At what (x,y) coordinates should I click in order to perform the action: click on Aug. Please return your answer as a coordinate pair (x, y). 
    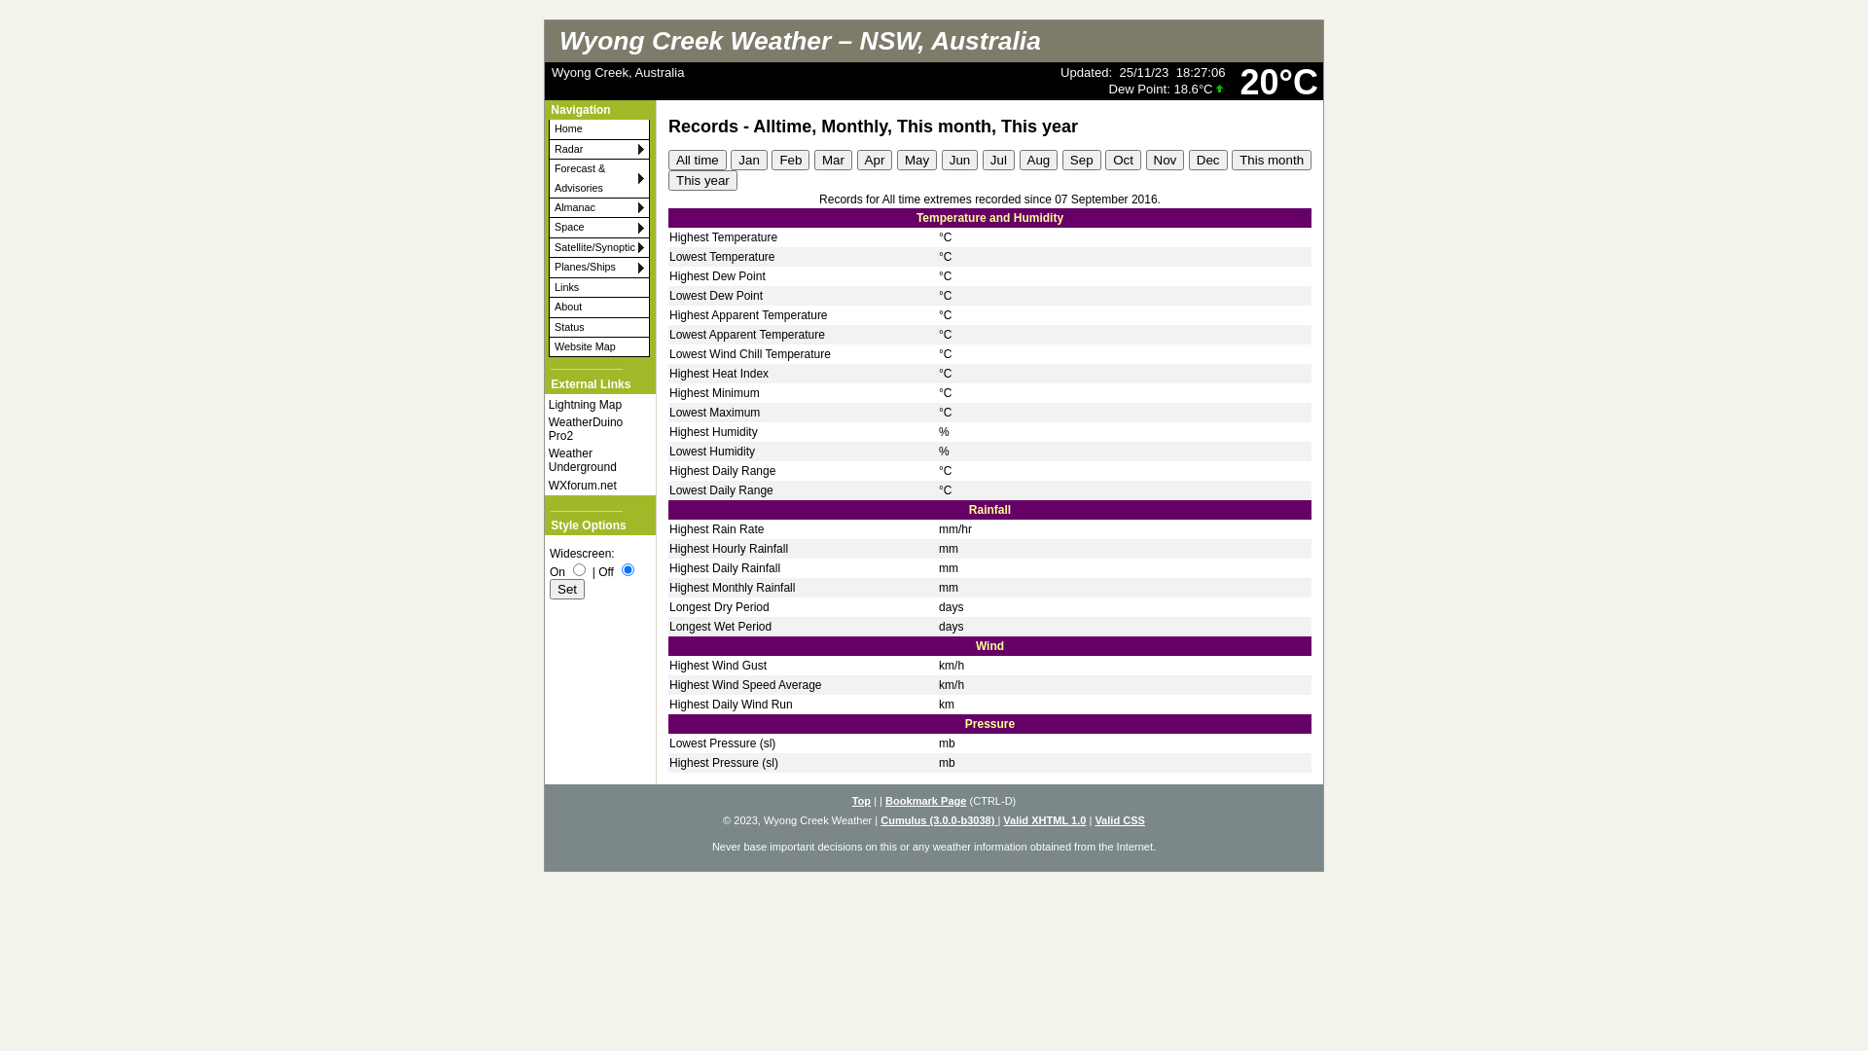
    Looking at the image, I should click on (1039, 160).